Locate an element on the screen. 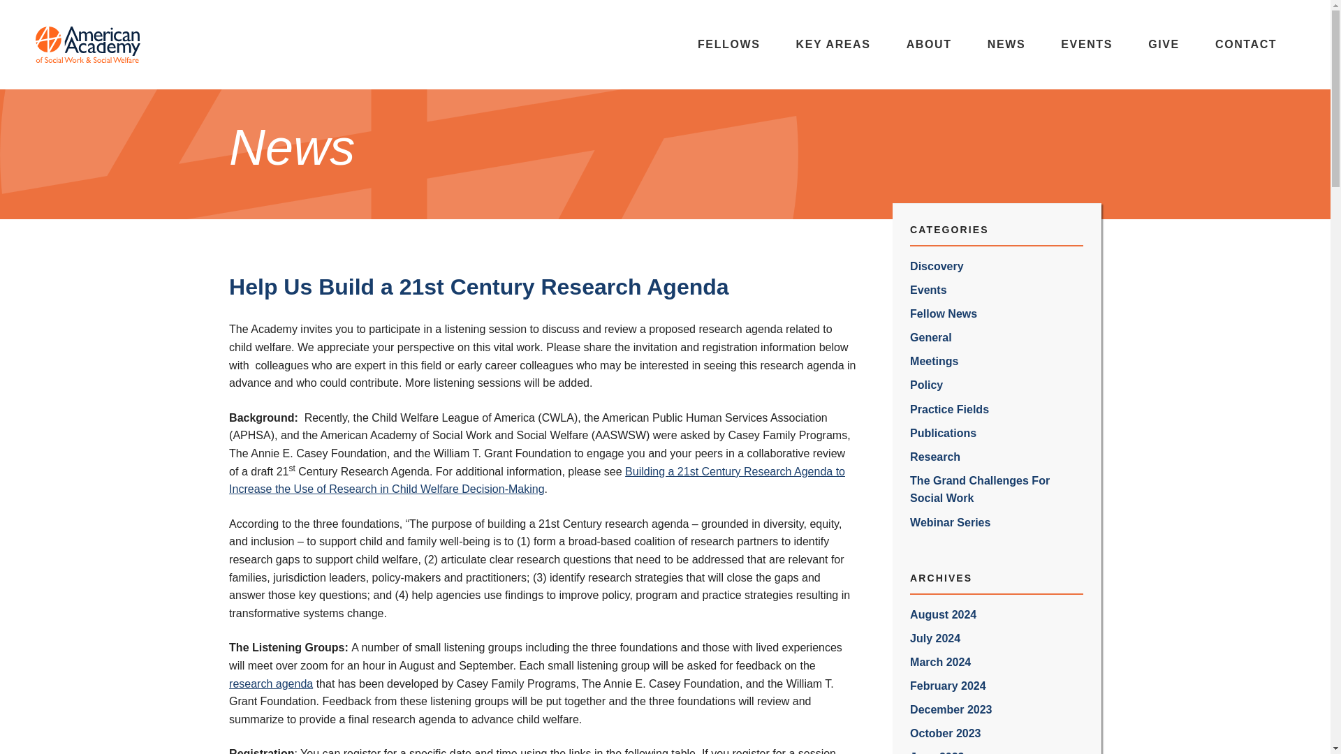  Fellow News is located at coordinates (997, 314).